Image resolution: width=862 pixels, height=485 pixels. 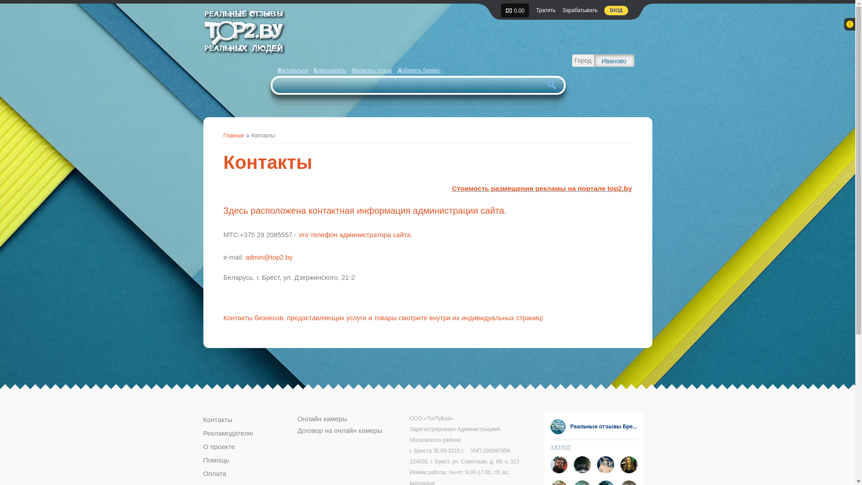 What do you see at coordinates (269, 257) in the screenshot?
I see `admin@top2.by` at bounding box center [269, 257].